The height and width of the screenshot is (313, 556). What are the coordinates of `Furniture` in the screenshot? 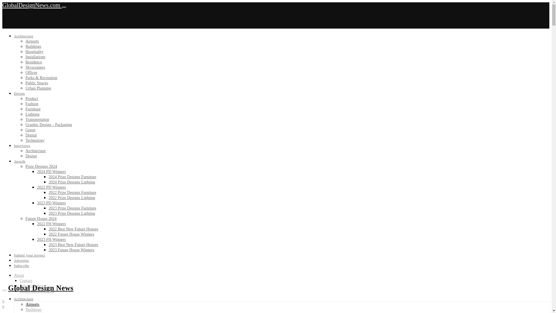 It's located at (33, 109).